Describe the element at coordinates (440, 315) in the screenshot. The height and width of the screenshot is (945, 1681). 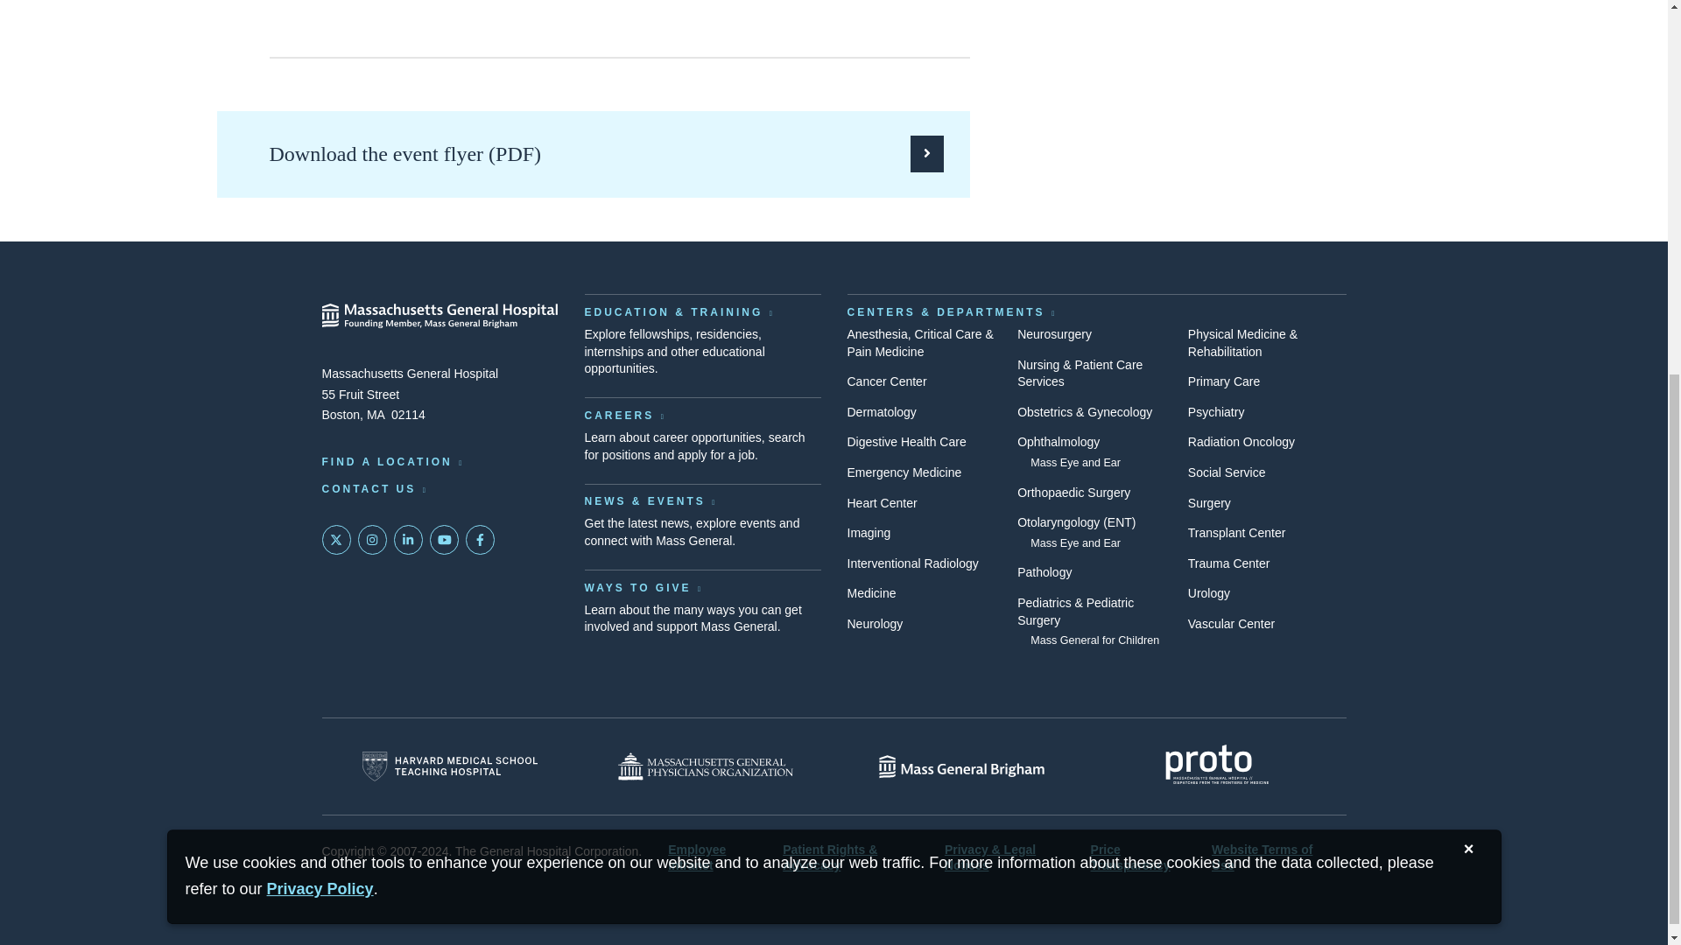
I see `Massachusetts General Hospital - Home` at that location.